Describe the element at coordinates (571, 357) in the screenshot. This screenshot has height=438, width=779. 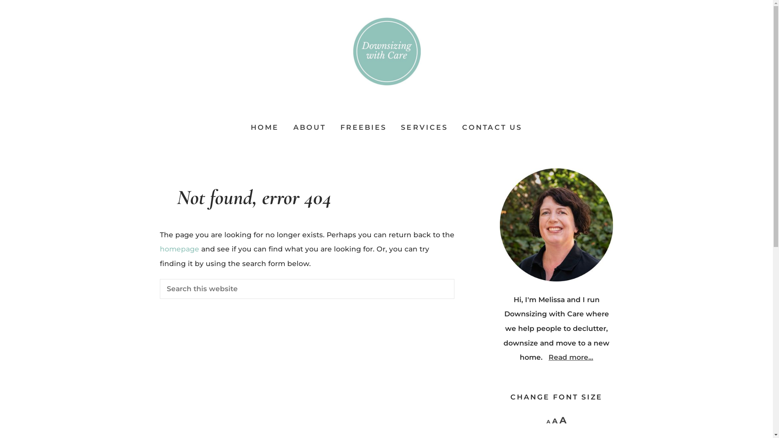
I see `Read more...` at that location.